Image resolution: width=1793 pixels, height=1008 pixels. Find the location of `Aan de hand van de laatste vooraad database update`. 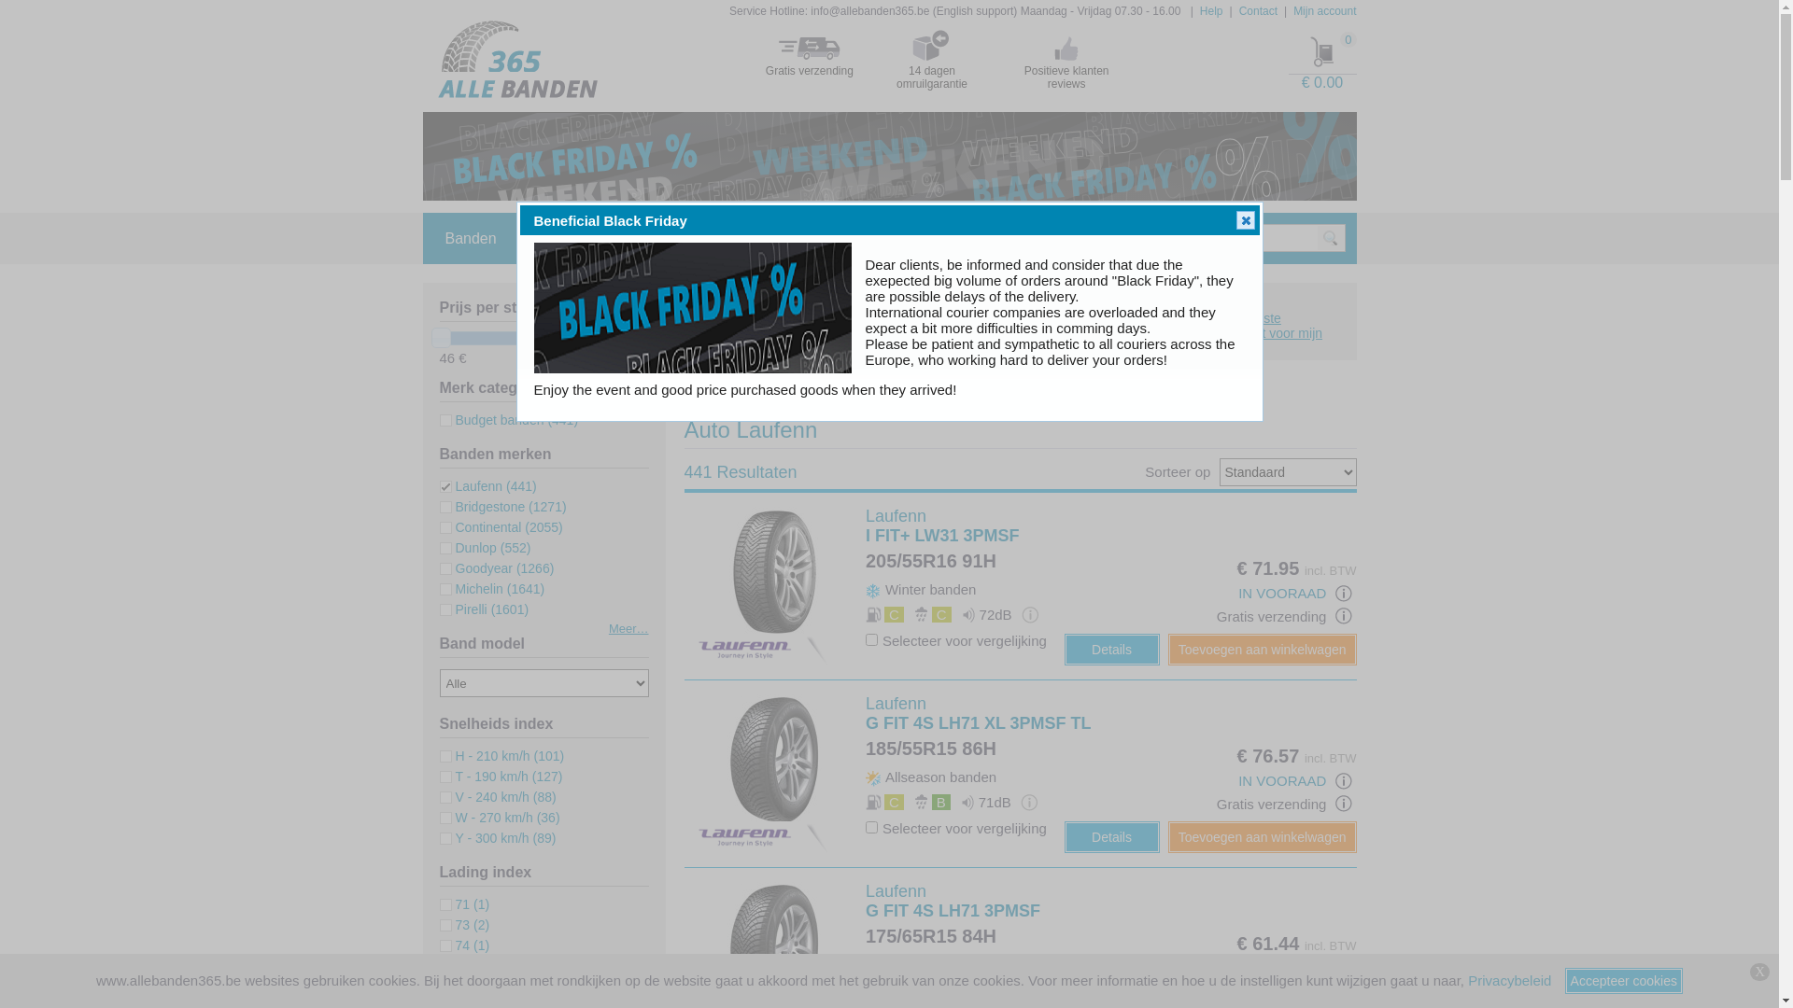

Aan de hand van de laatste vooraad database update is located at coordinates (1344, 594).